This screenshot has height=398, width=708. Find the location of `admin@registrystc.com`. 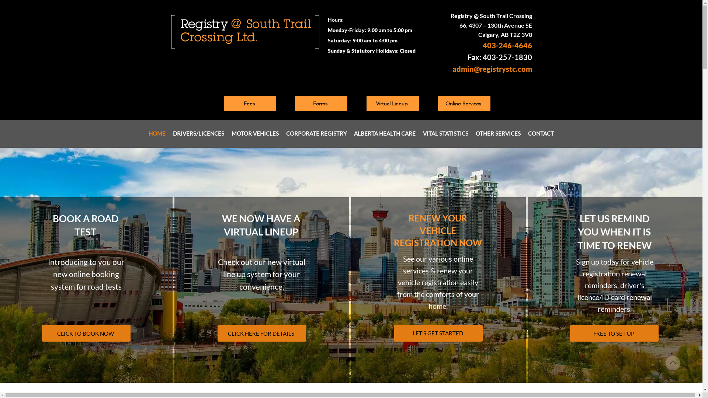

admin@registrystc.com is located at coordinates (492, 69).